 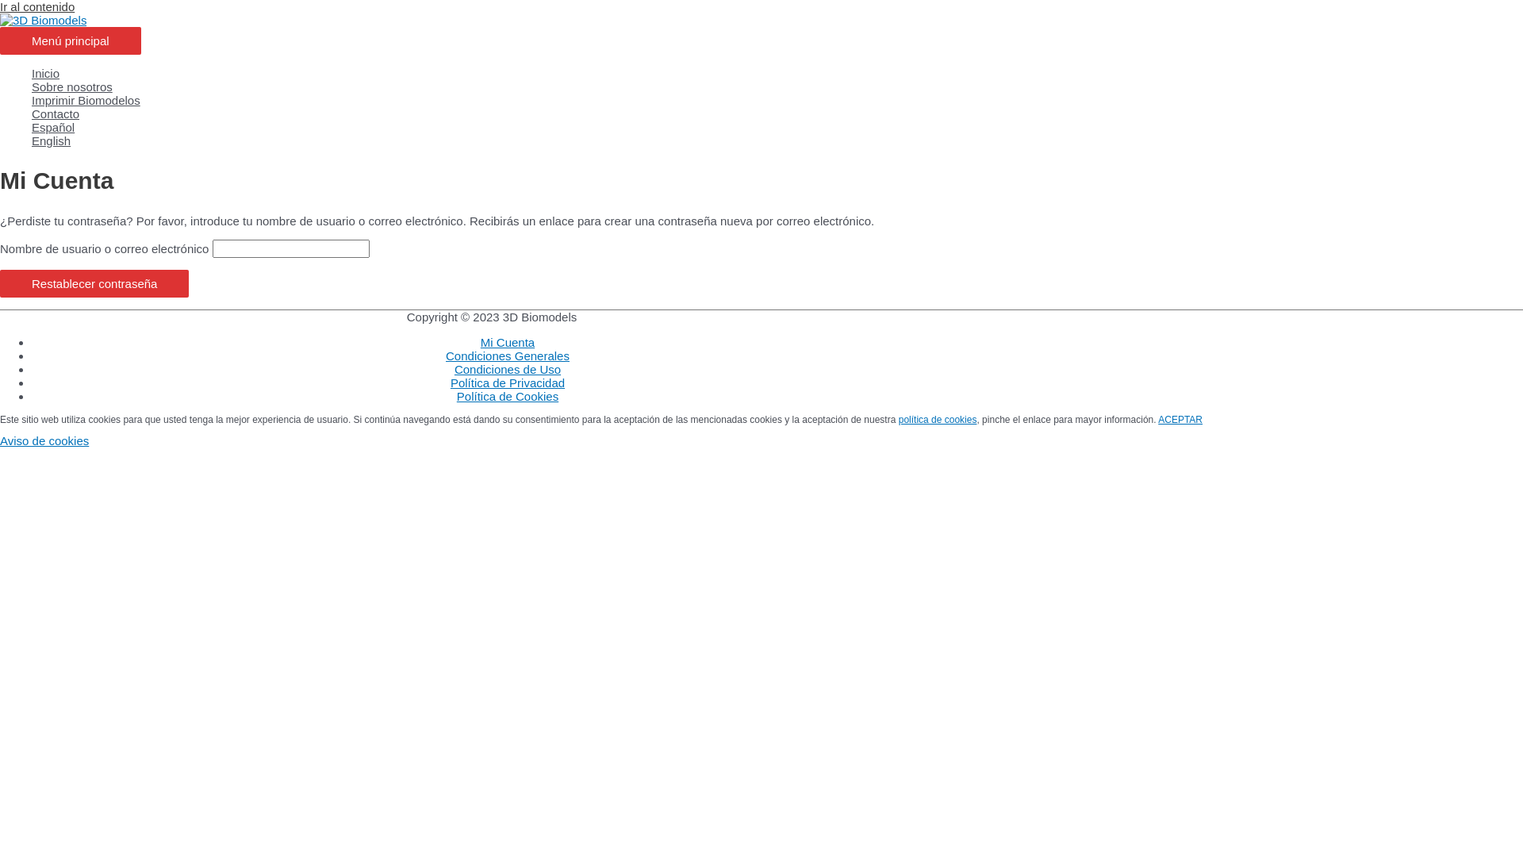 I want to click on Contacto, so click(x=508, y=114).